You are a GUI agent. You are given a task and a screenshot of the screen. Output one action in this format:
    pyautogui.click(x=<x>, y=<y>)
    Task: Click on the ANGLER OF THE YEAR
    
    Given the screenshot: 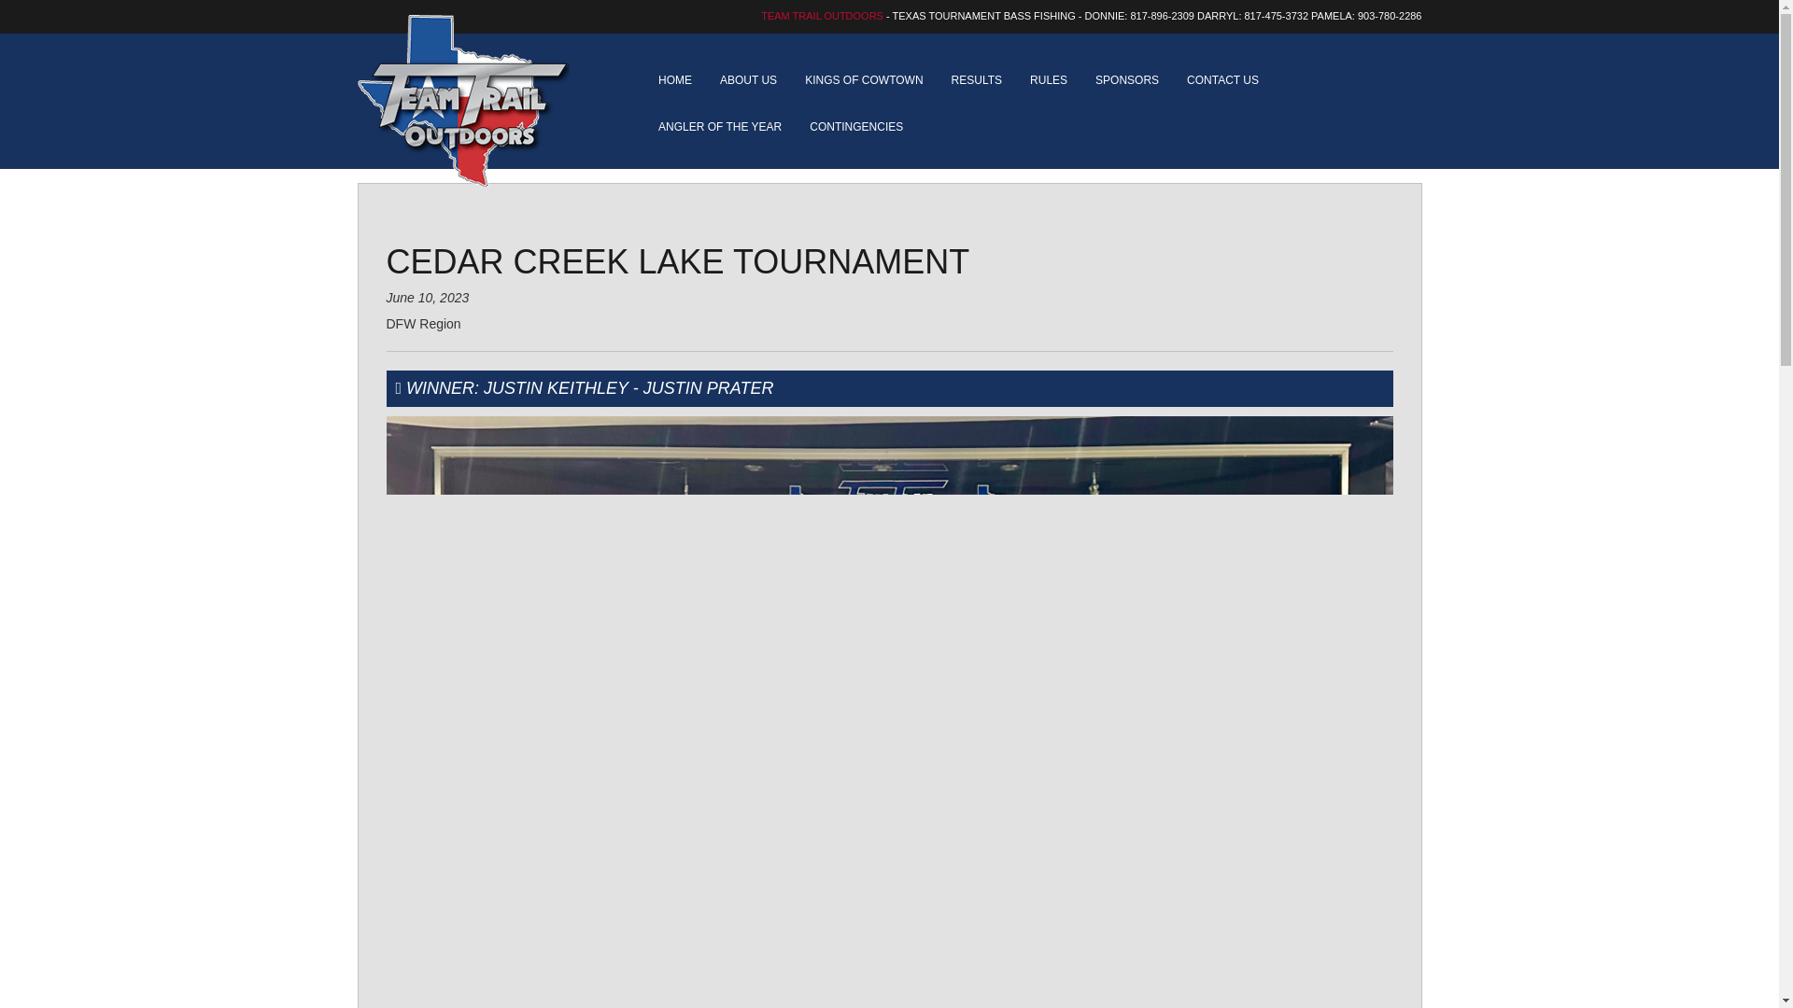 What is the action you would take?
    pyautogui.click(x=719, y=127)
    